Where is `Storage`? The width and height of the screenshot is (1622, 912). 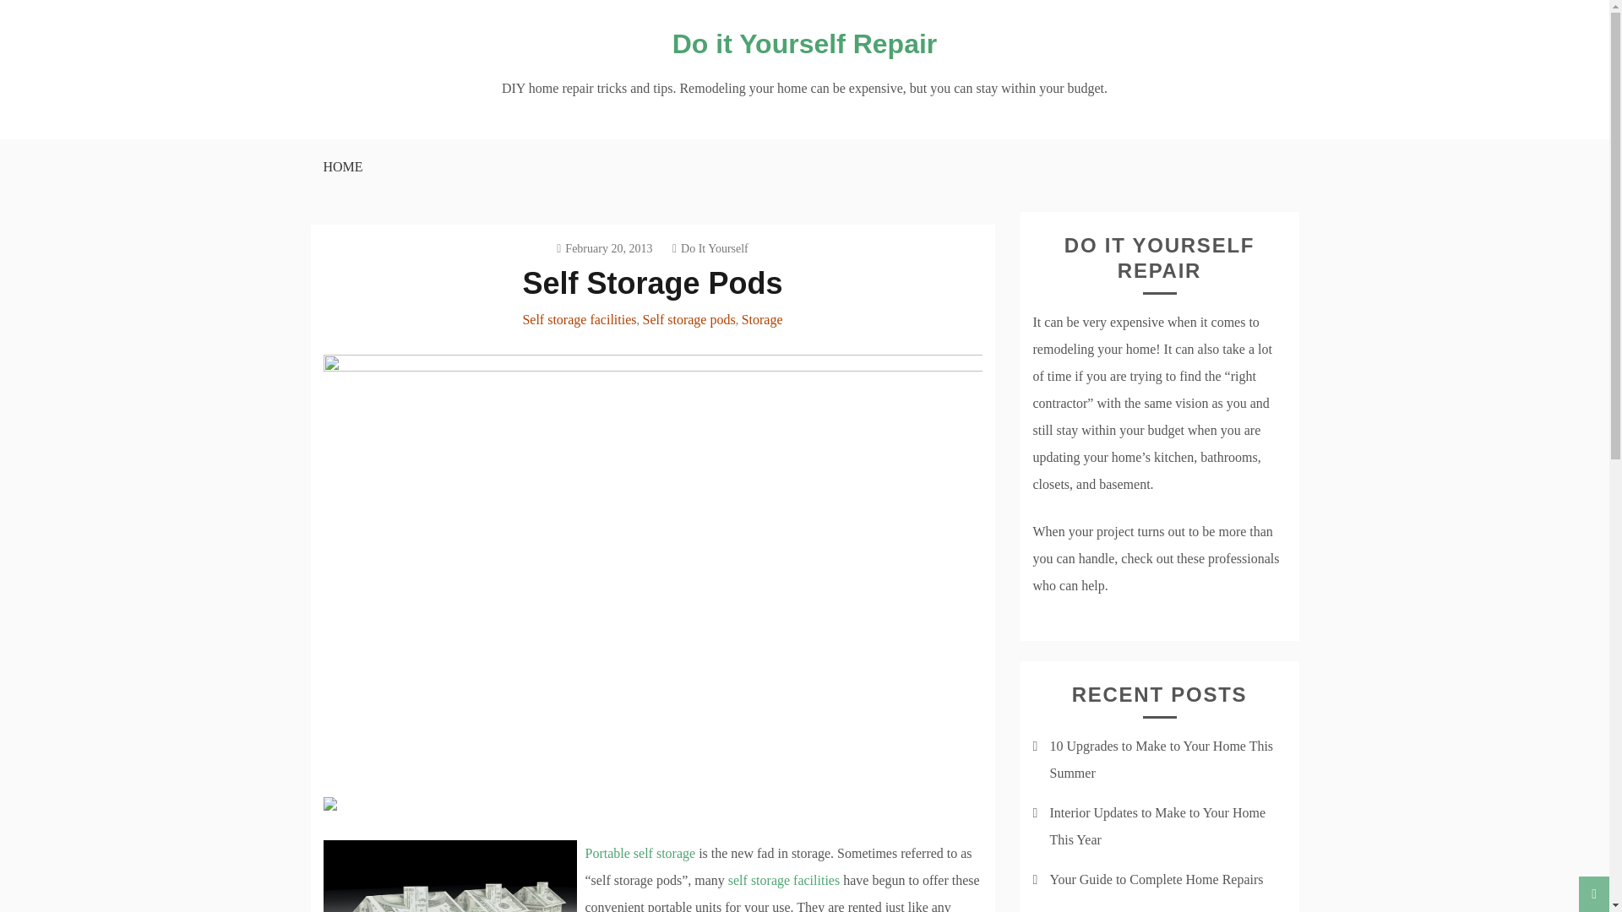 Storage is located at coordinates (762, 319).